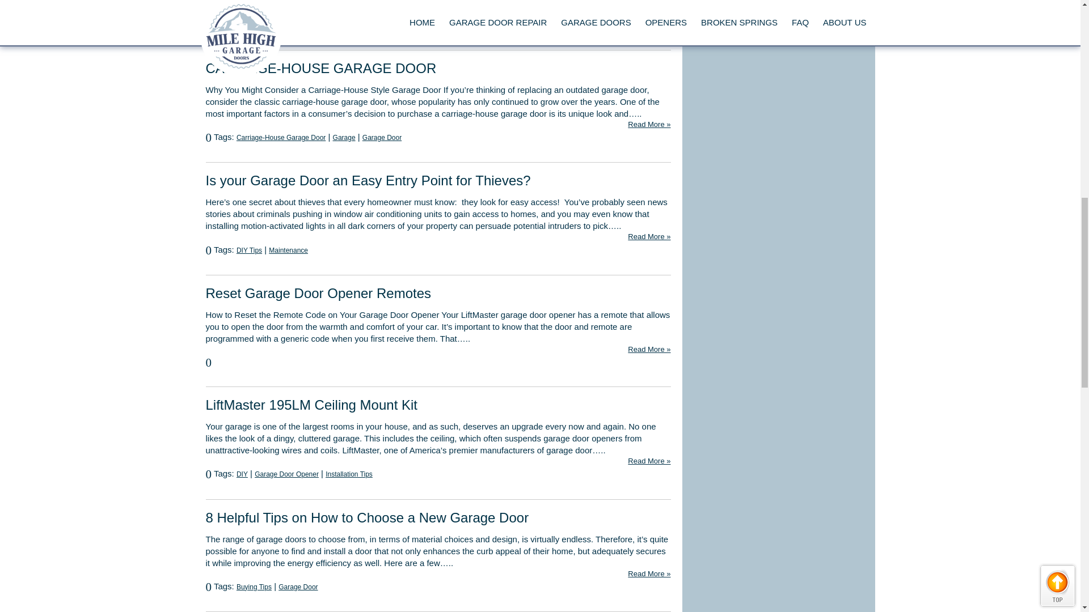  Describe the element at coordinates (318, 294) in the screenshot. I see `Permalink to Reset Garage Door Opener Remotes` at that location.